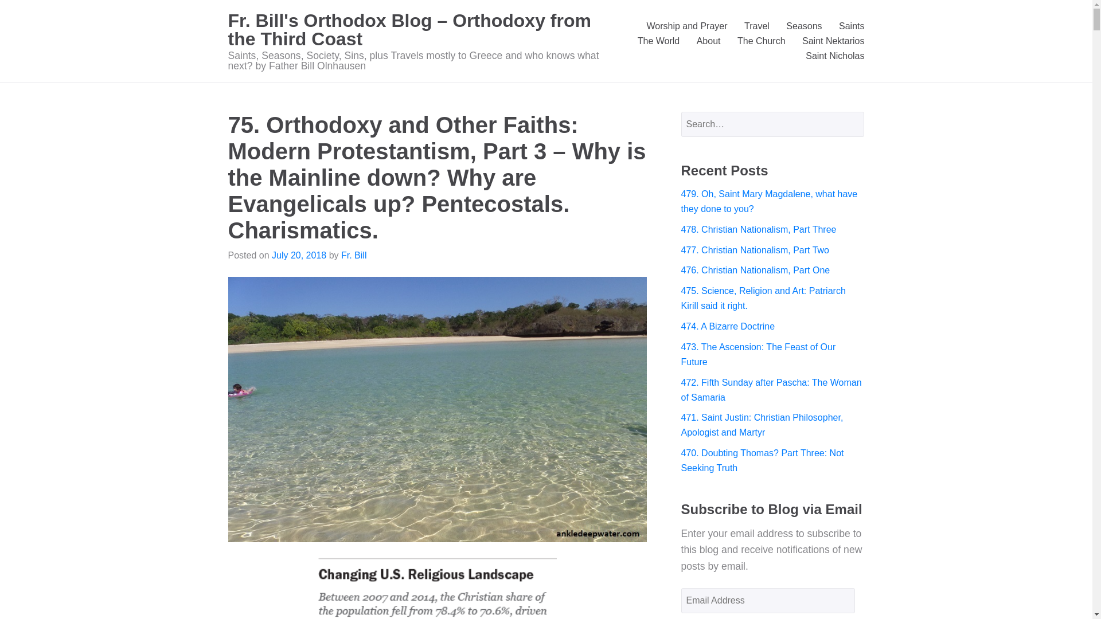 The image size is (1101, 619). Describe the element at coordinates (354, 255) in the screenshot. I see `Fr. Bill` at that location.